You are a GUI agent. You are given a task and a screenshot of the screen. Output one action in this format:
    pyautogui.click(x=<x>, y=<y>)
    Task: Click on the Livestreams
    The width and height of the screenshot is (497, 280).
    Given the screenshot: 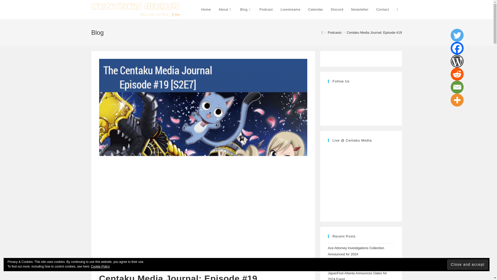 What is the action you would take?
    pyautogui.click(x=290, y=10)
    